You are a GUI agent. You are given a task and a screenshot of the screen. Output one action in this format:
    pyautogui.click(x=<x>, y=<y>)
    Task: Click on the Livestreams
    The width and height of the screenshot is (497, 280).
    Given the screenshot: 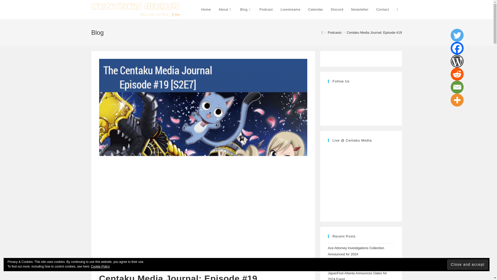 What is the action you would take?
    pyautogui.click(x=290, y=10)
    